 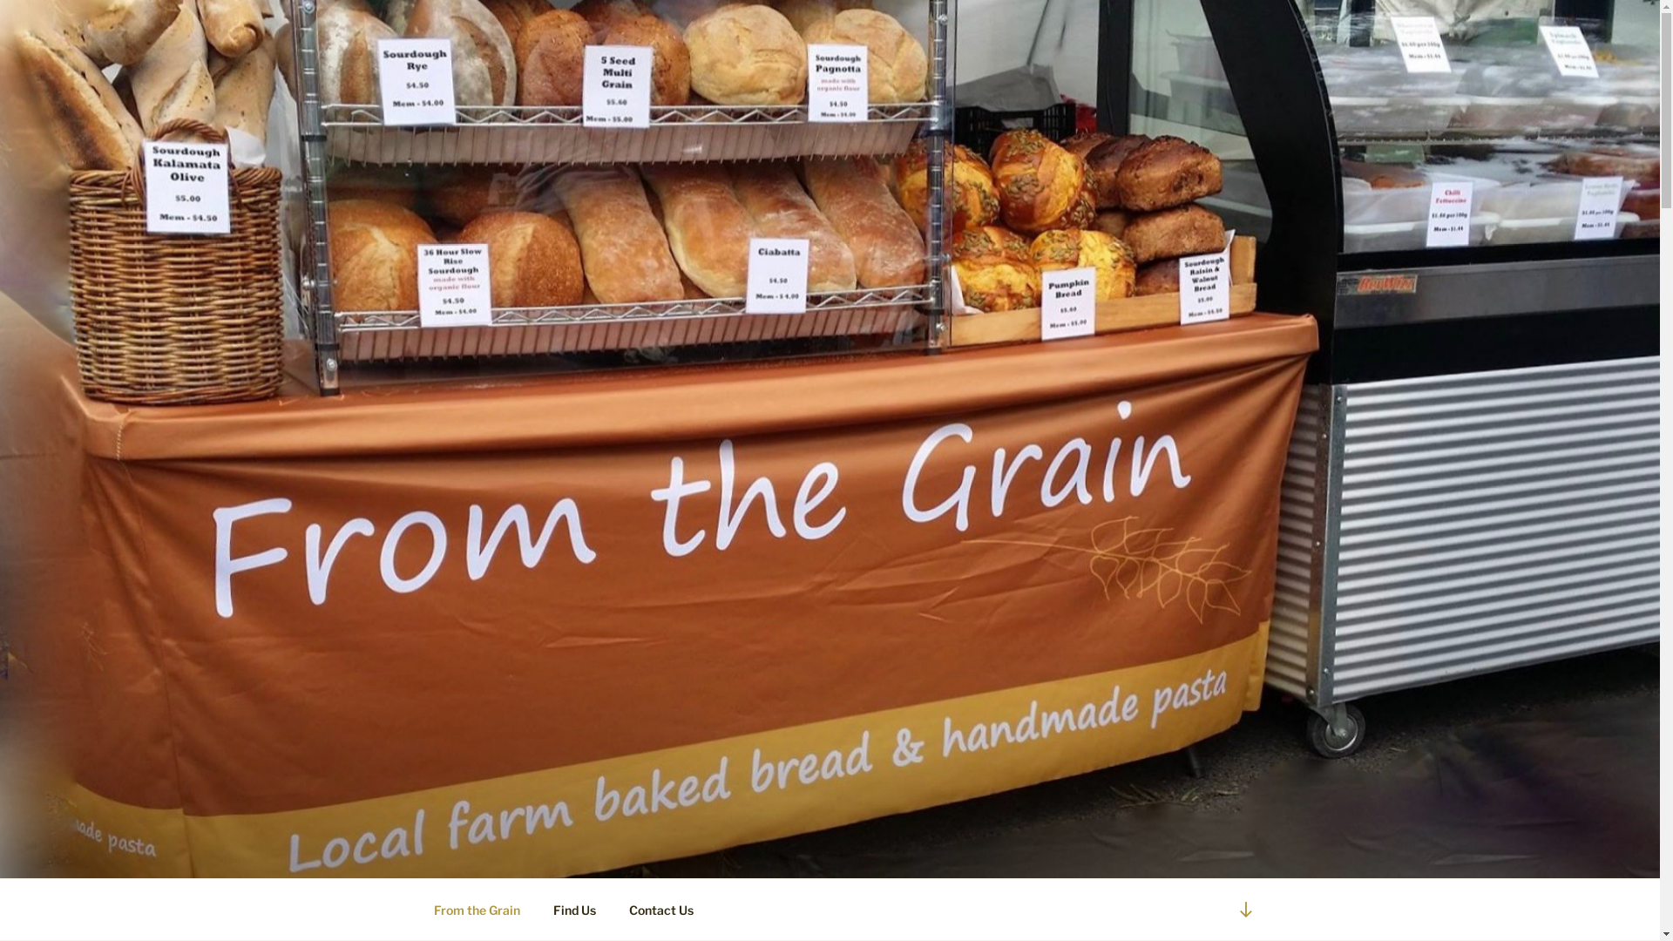 What do you see at coordinates (575, 910) in the screenshot?
I see `Find Us` at bounding box center [575, 910].